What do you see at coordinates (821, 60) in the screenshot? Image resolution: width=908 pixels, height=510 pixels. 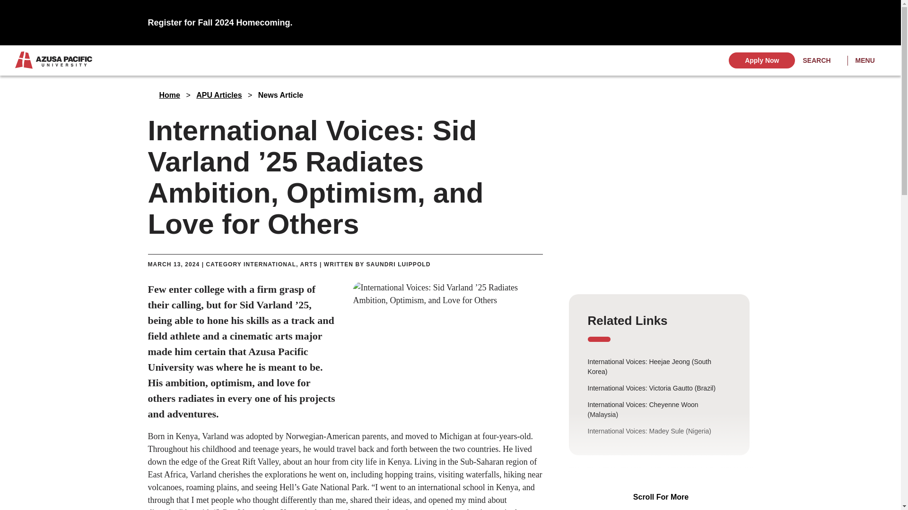 I see `SEARCH` at bounding box center [821, 60].